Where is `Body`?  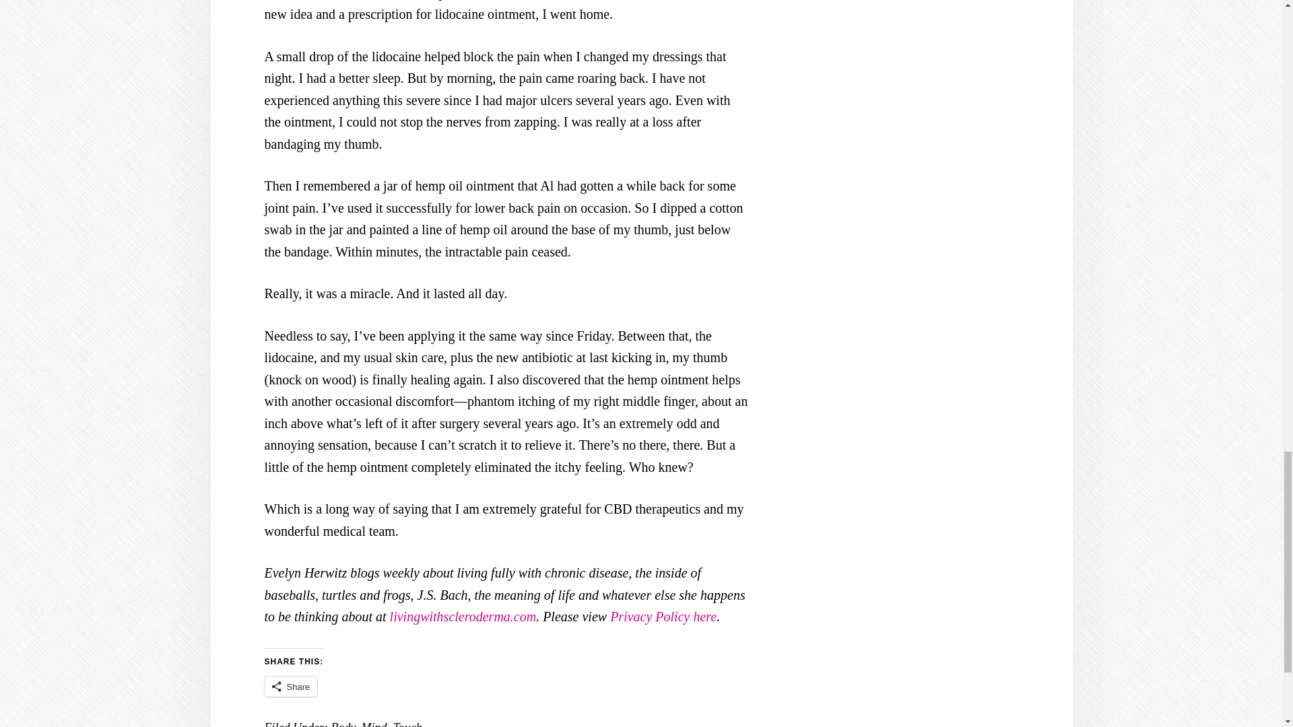
Body is located at coordinates (342, 724).